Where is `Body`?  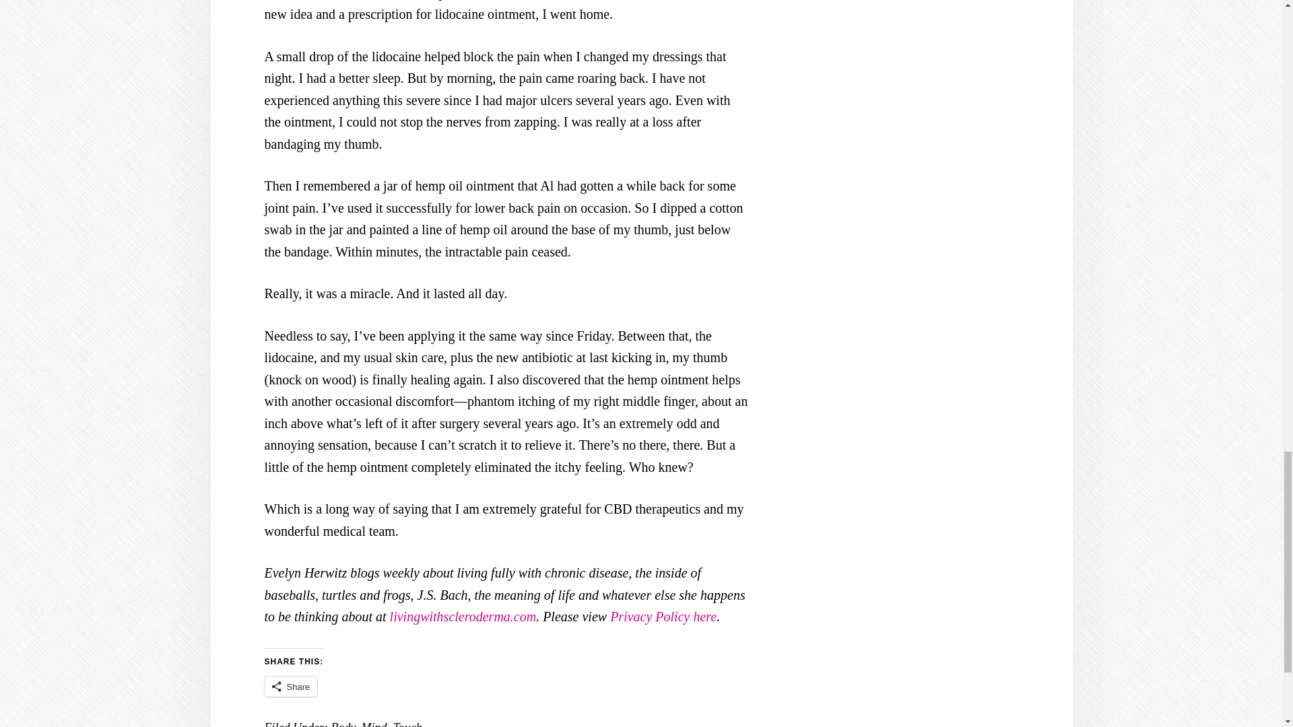
Body is located at coordinates (342, 724).